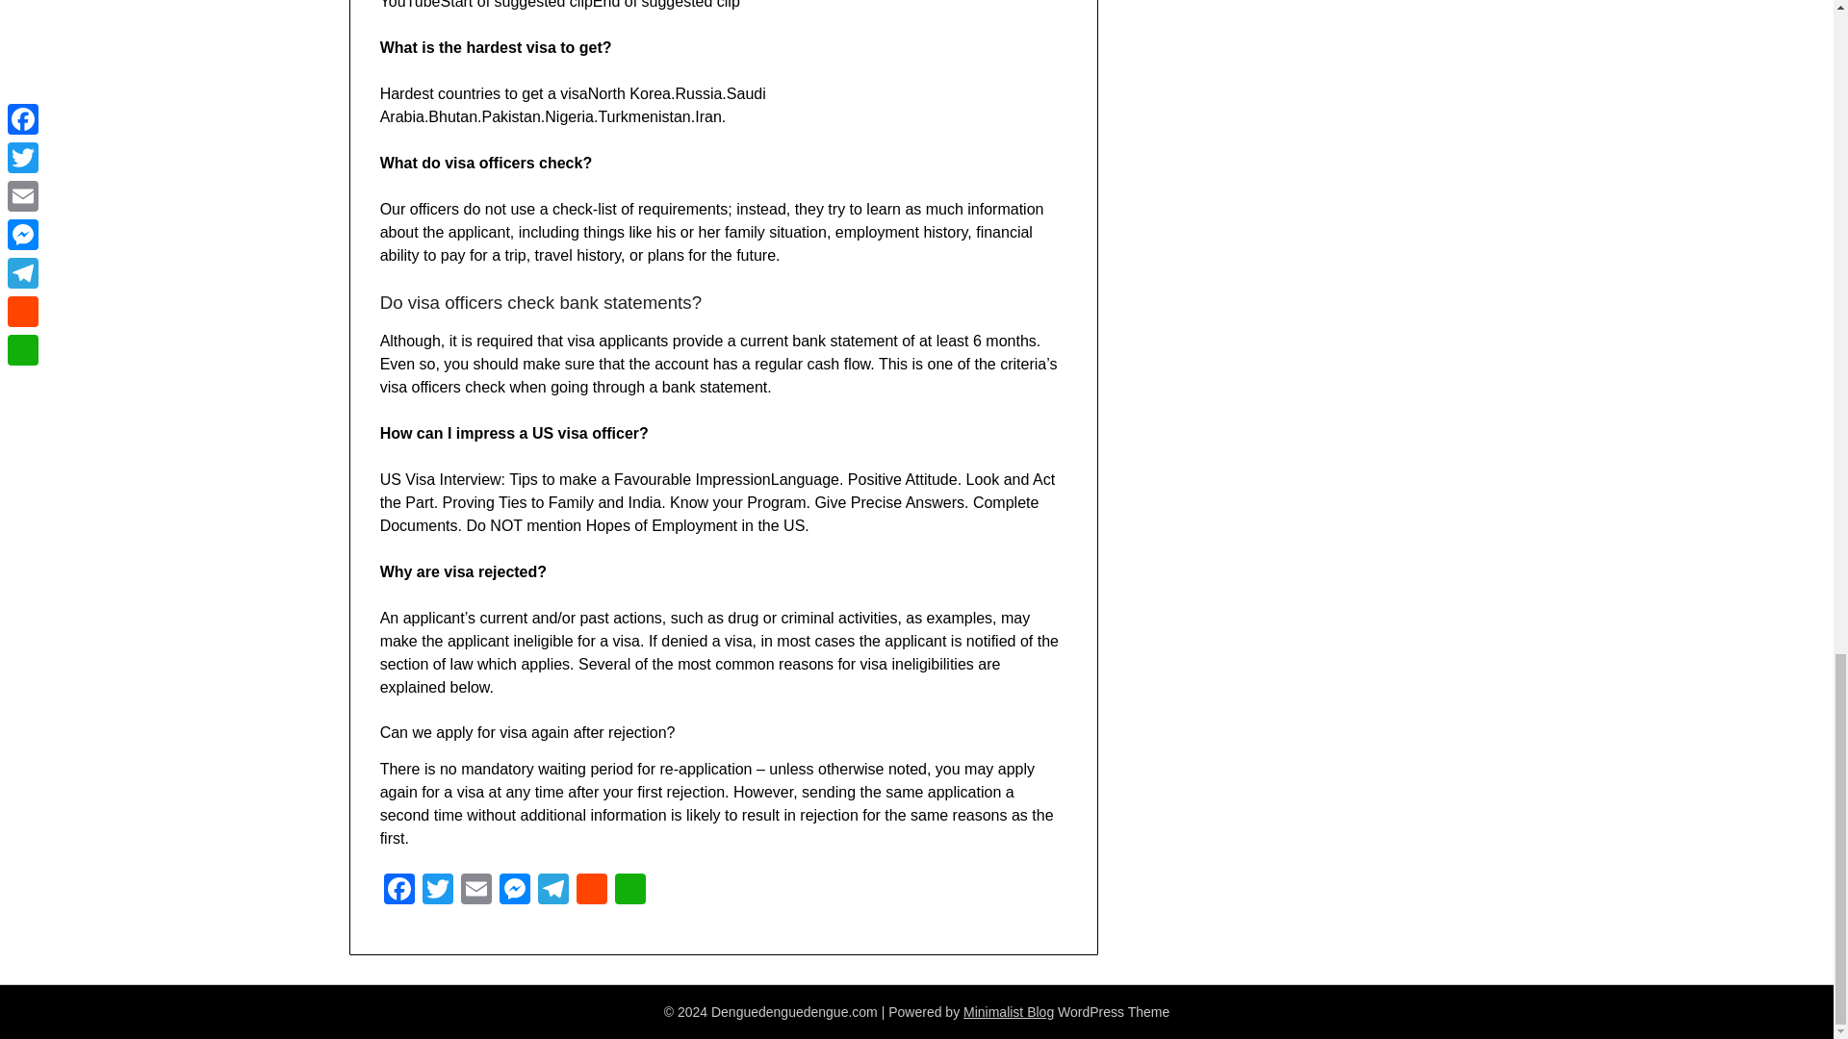 This screenshot has height=1039, width=1848. Describe the element at coordinates (437, 891) in the screenshot. I see `Twitter` at that location.